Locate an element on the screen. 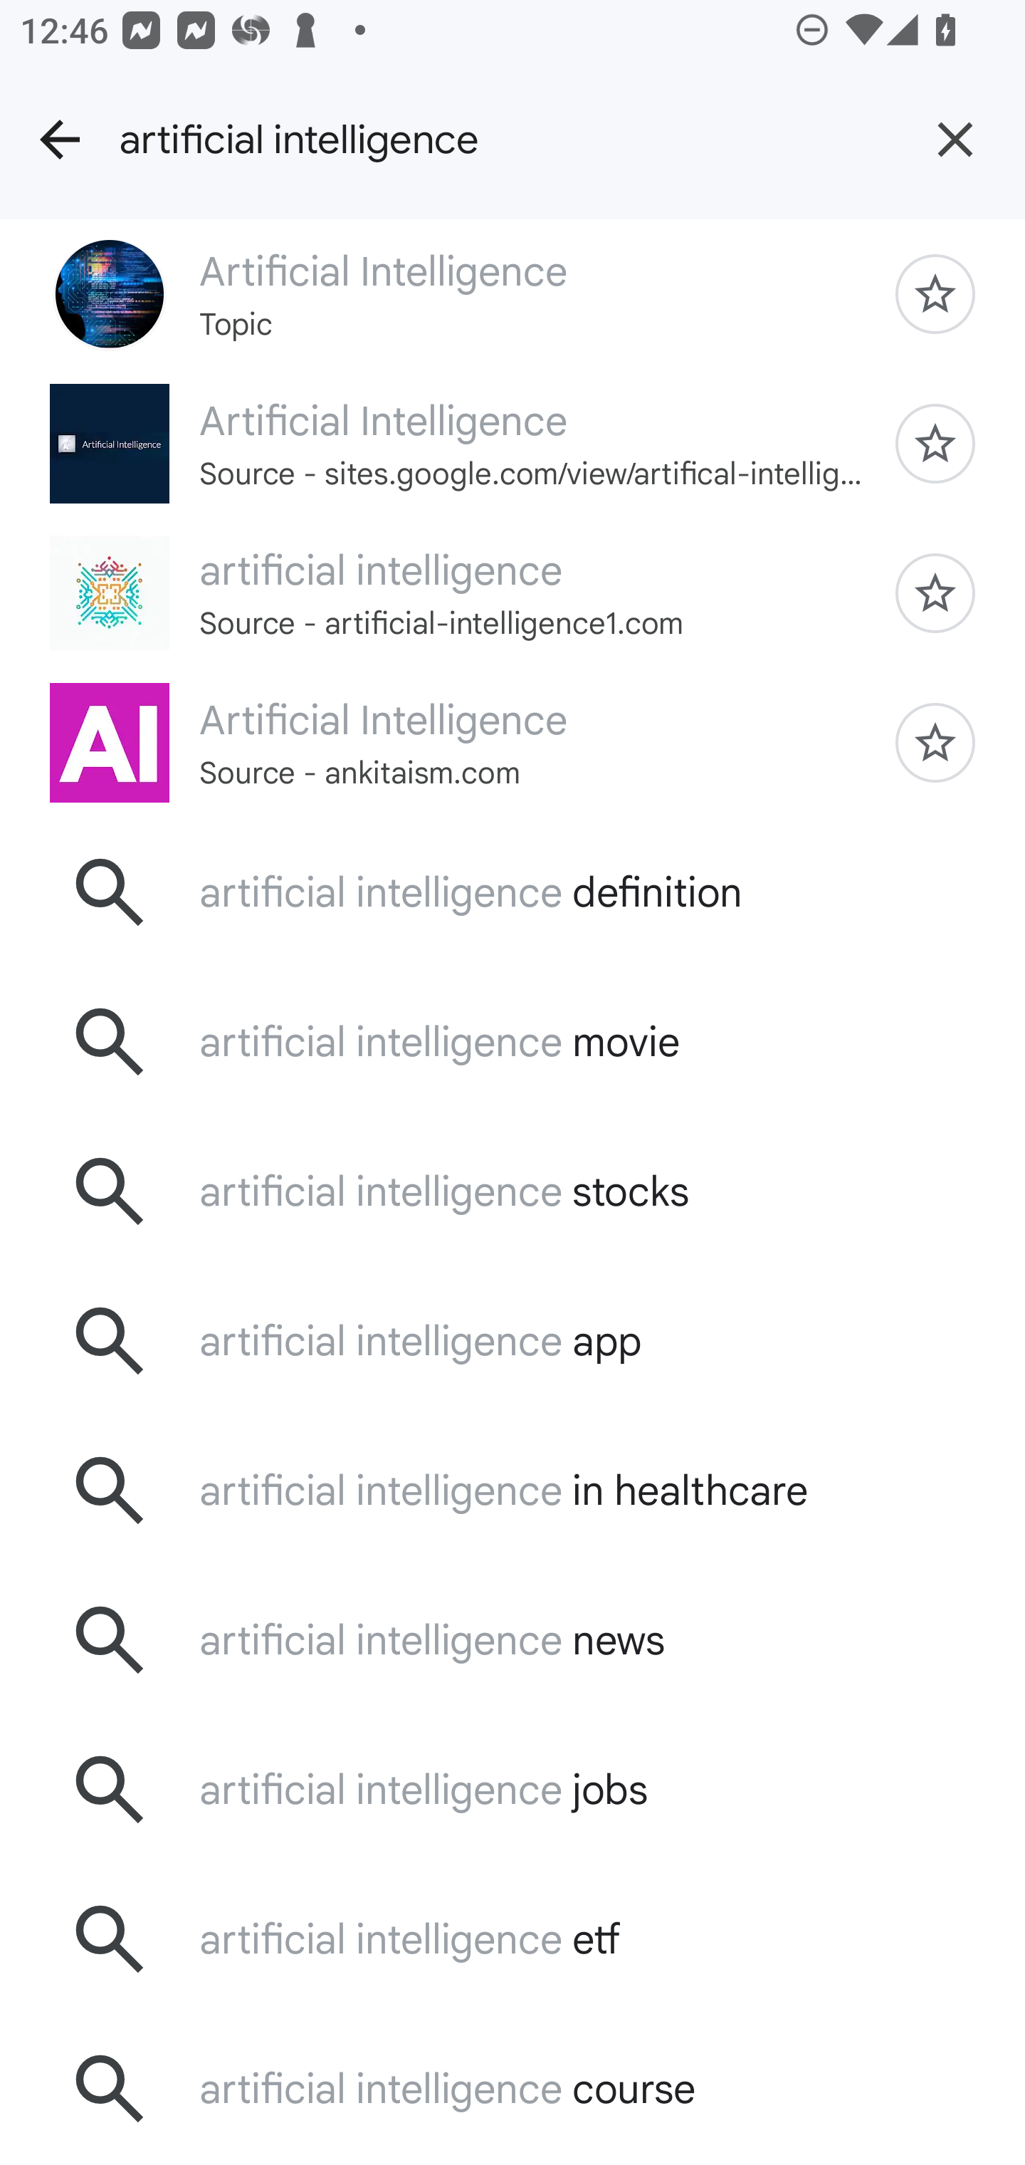 The image size is (1025, 2165). artificial intelligence stocks is located at coordinates (512, 1191).